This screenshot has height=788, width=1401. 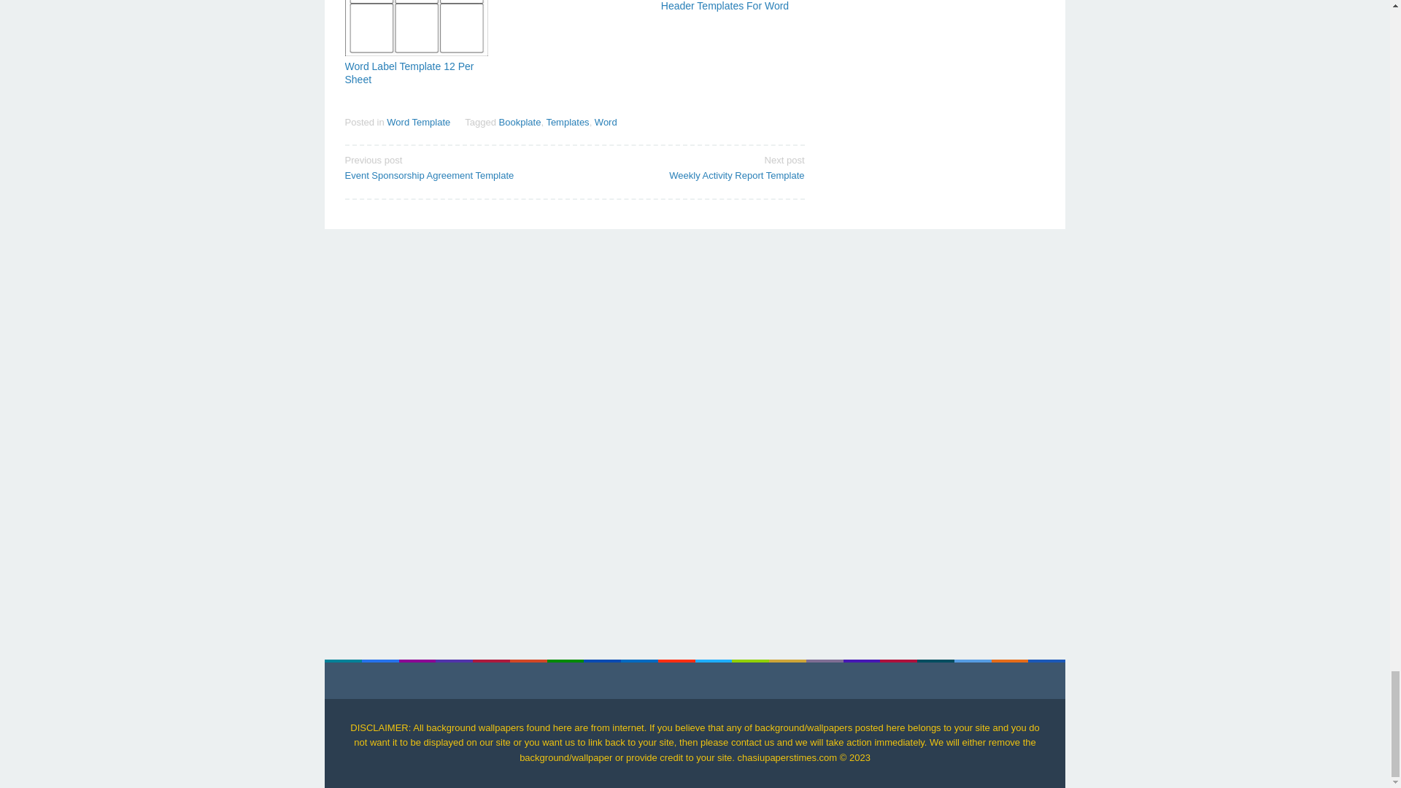 I want to click on Permalink to: Word Label Template 12 Per Sheet, so click(x=520, y=121).